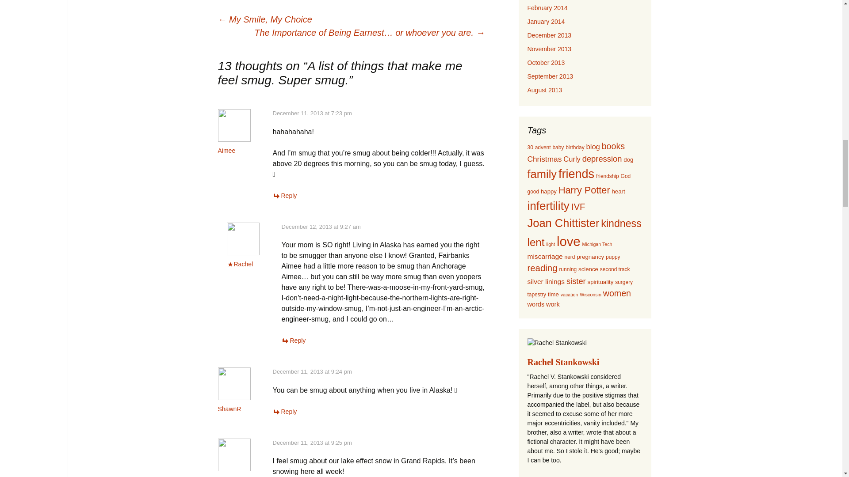  Describe the element at coordinates (312, 371) in the screenshot. I see `December 11, 2013 at 9:24 pm` at that location.